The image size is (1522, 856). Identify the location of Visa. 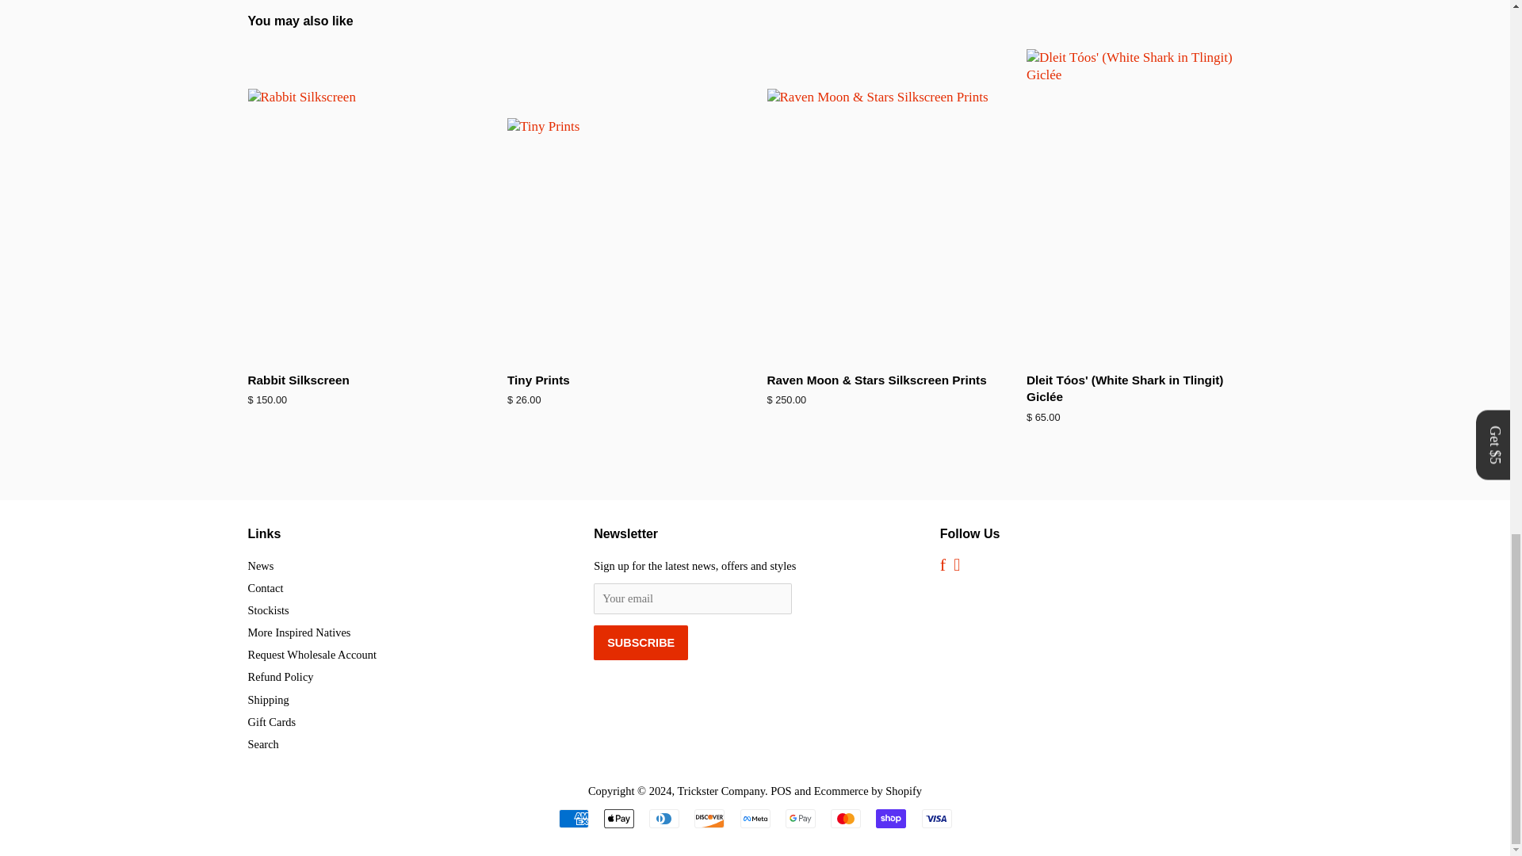
(935, 818).